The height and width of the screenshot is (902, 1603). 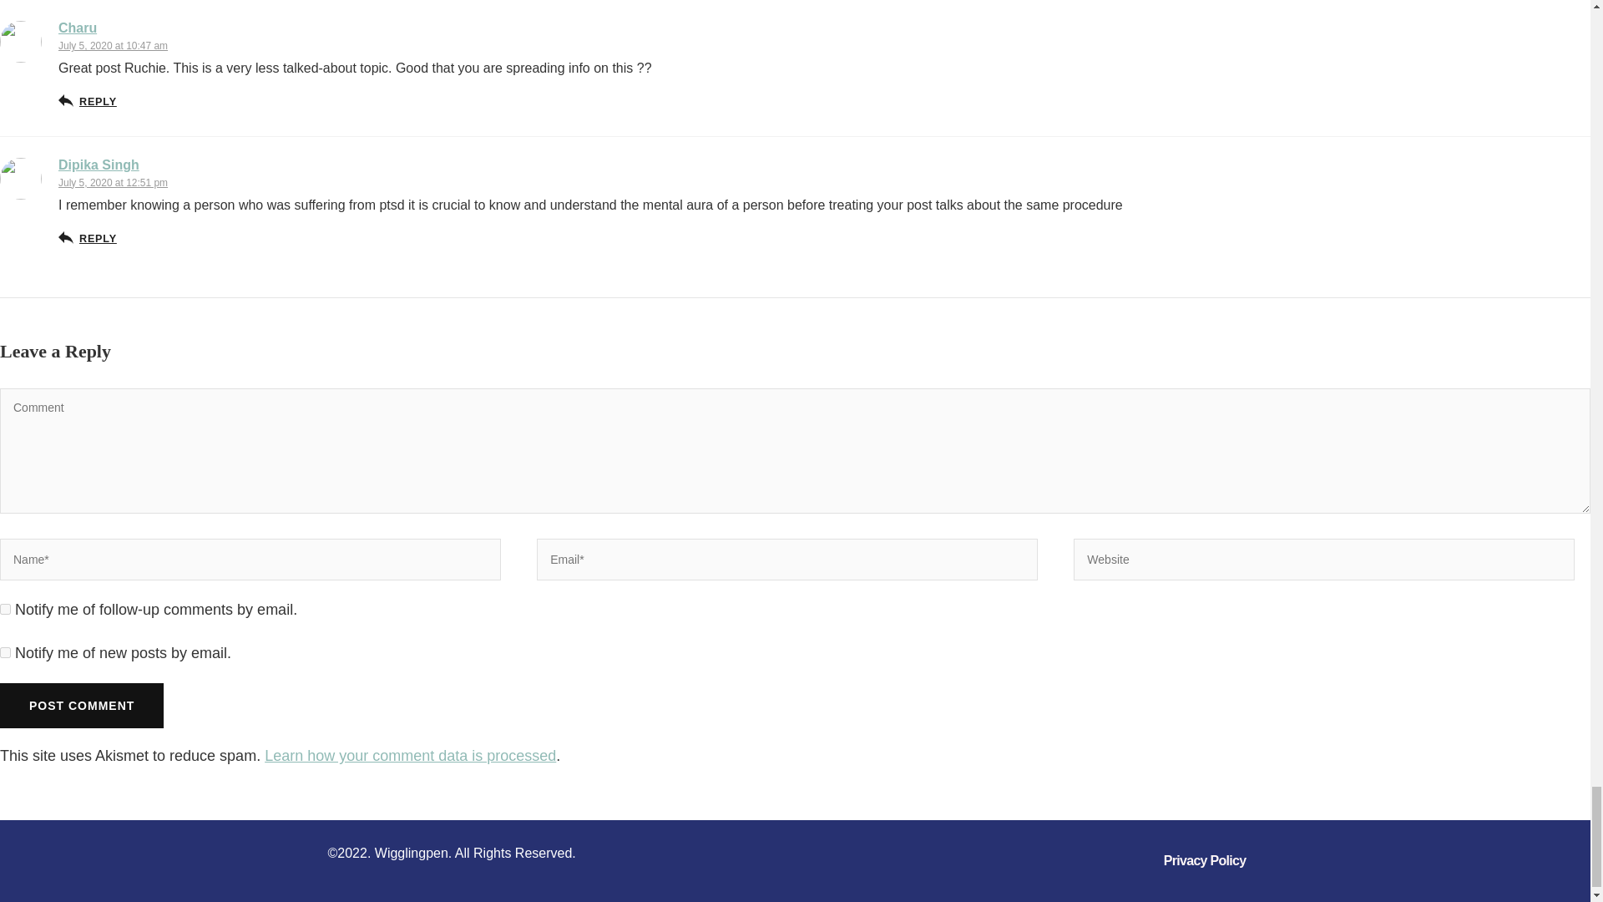 What do you see at coordinates (82, 705) in the screenshot?
I see `Post Comment` at bounding box center [82, 705].